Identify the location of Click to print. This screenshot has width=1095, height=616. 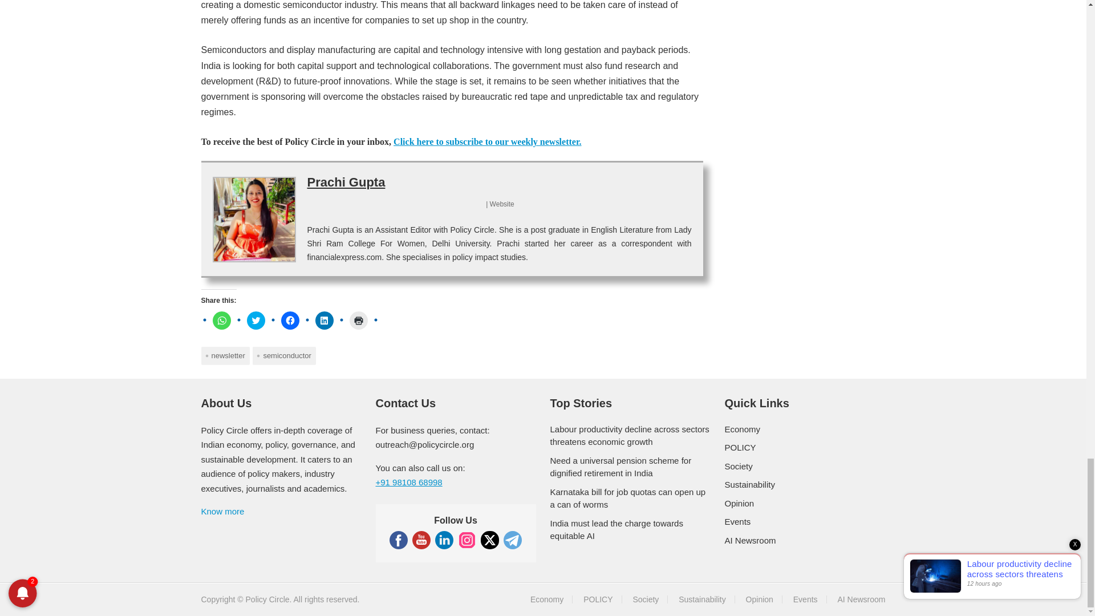
(358, 321).